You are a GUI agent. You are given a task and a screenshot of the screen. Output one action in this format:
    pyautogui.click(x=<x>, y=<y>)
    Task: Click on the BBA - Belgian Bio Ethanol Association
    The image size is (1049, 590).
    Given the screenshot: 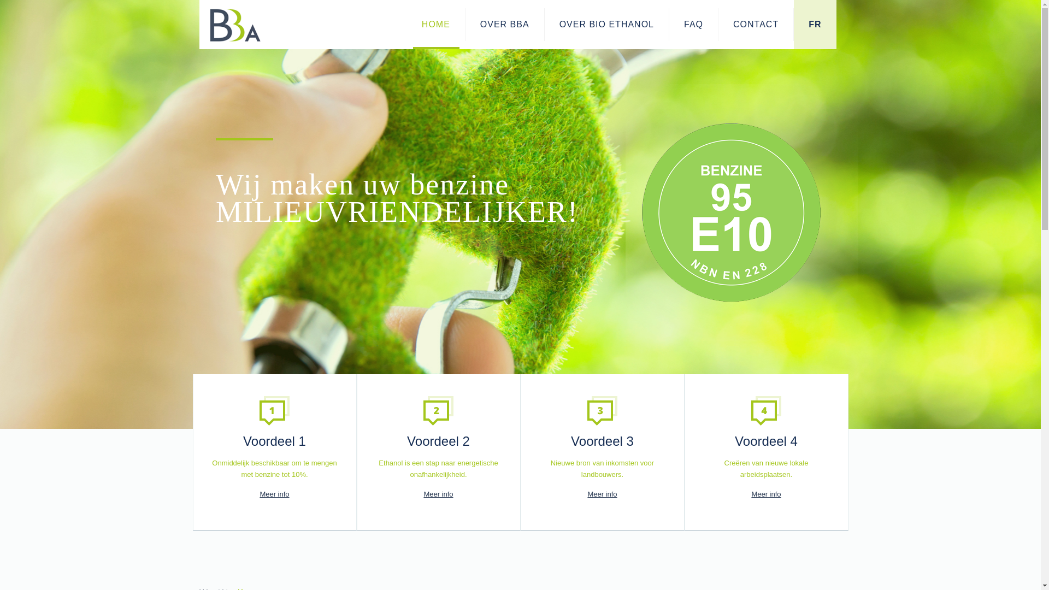 What is the action you would take?
    pyautogui.click(x=287, y=25)
    